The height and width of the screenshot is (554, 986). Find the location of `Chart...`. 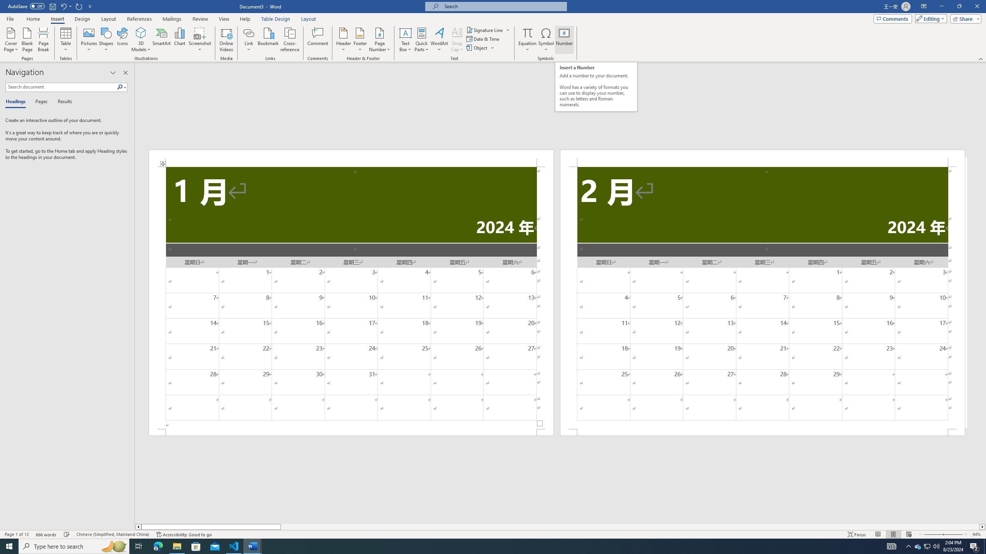

Chart... is located at coordinates (179, 40).